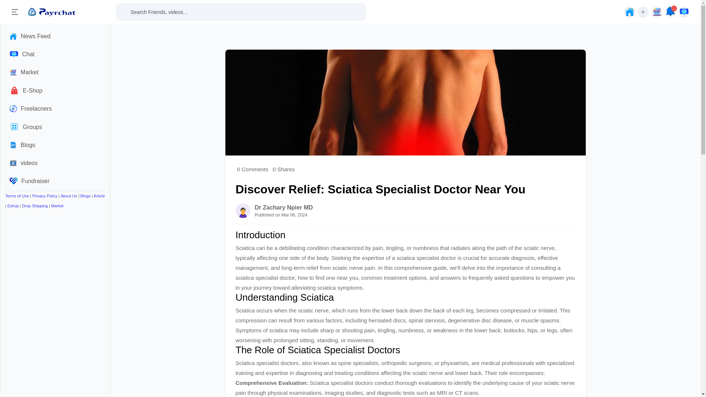  I want to click on Groups, so click(55, 126).